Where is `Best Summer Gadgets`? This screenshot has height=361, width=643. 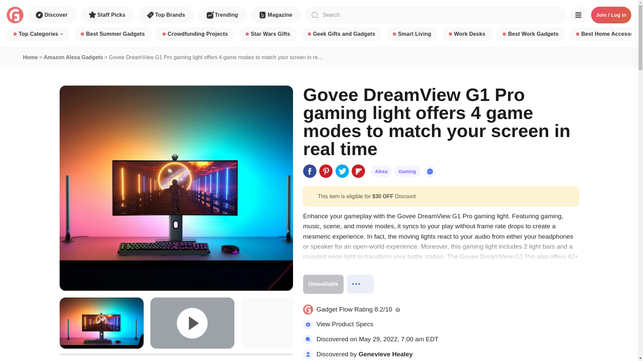
Best Summer Gadgets is located at coordinates (113, 34).